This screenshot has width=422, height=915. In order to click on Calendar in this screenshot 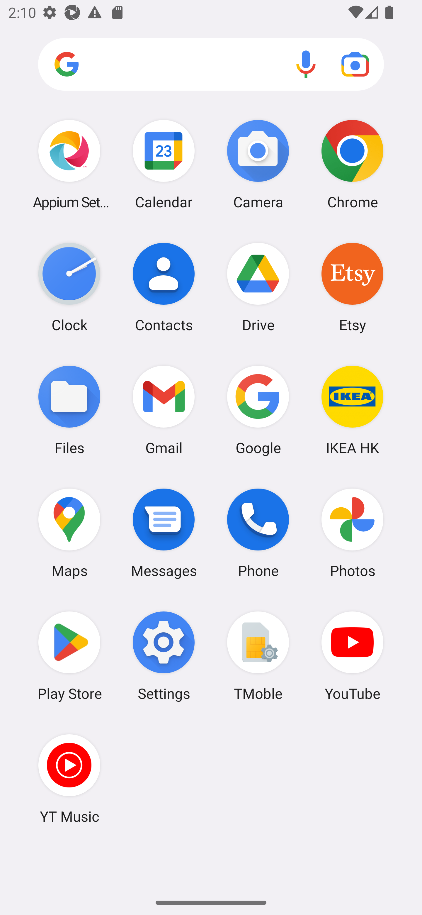, I will do `click(164, 164)`.